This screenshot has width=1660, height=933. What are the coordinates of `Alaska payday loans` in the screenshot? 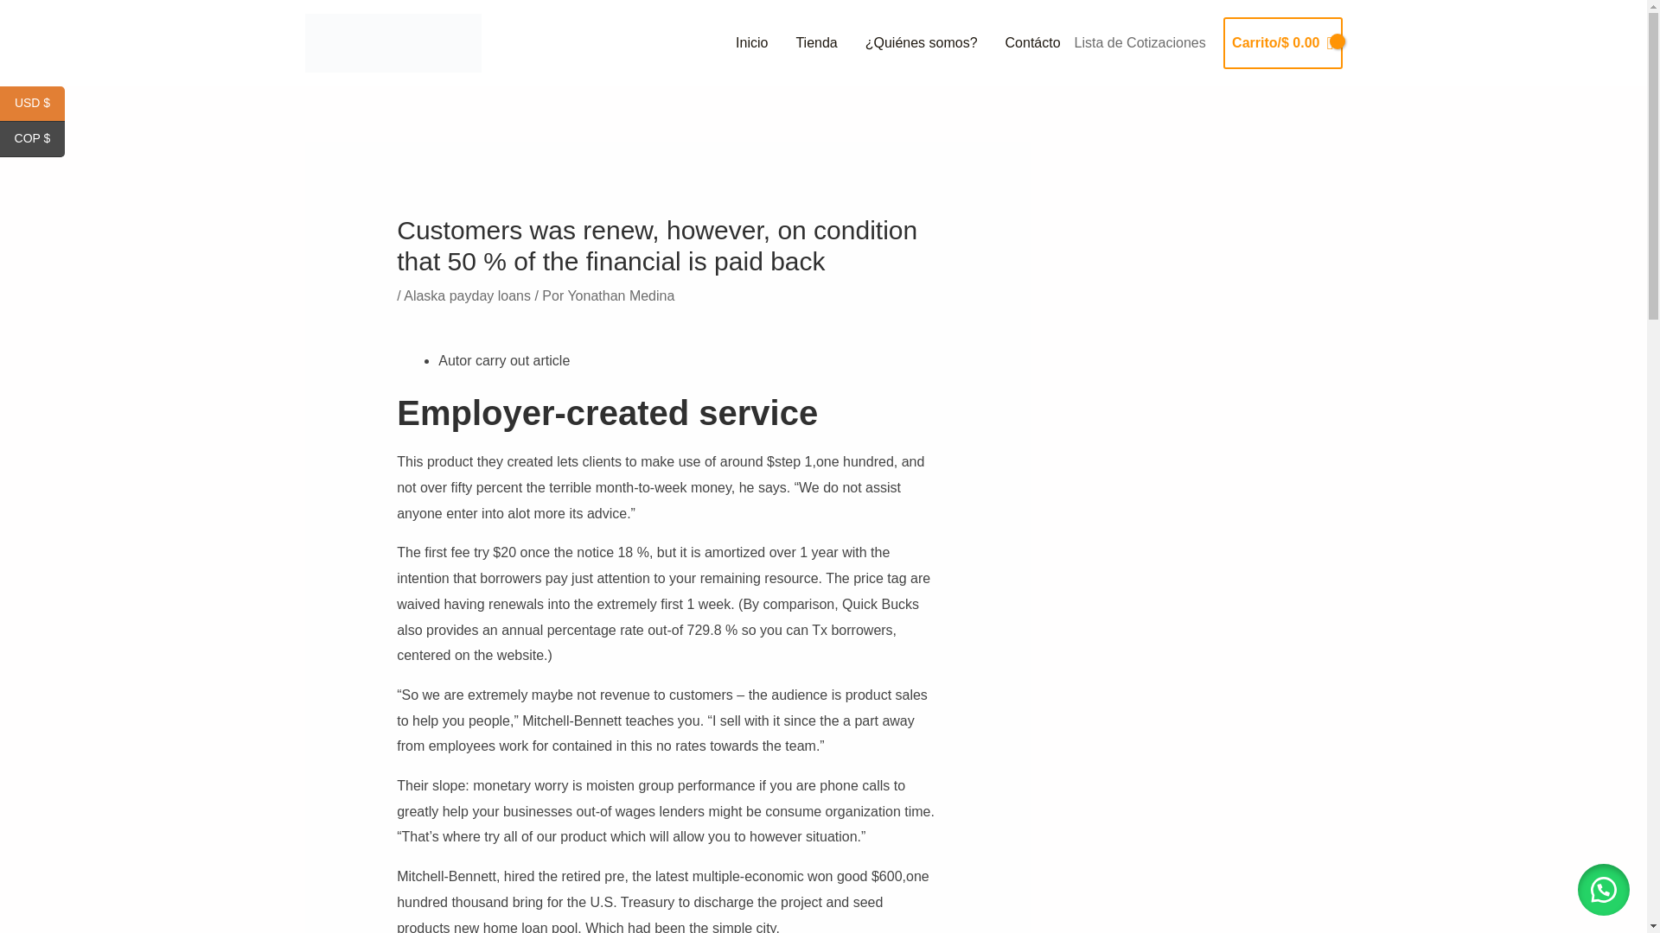 It's located at (467, 295).